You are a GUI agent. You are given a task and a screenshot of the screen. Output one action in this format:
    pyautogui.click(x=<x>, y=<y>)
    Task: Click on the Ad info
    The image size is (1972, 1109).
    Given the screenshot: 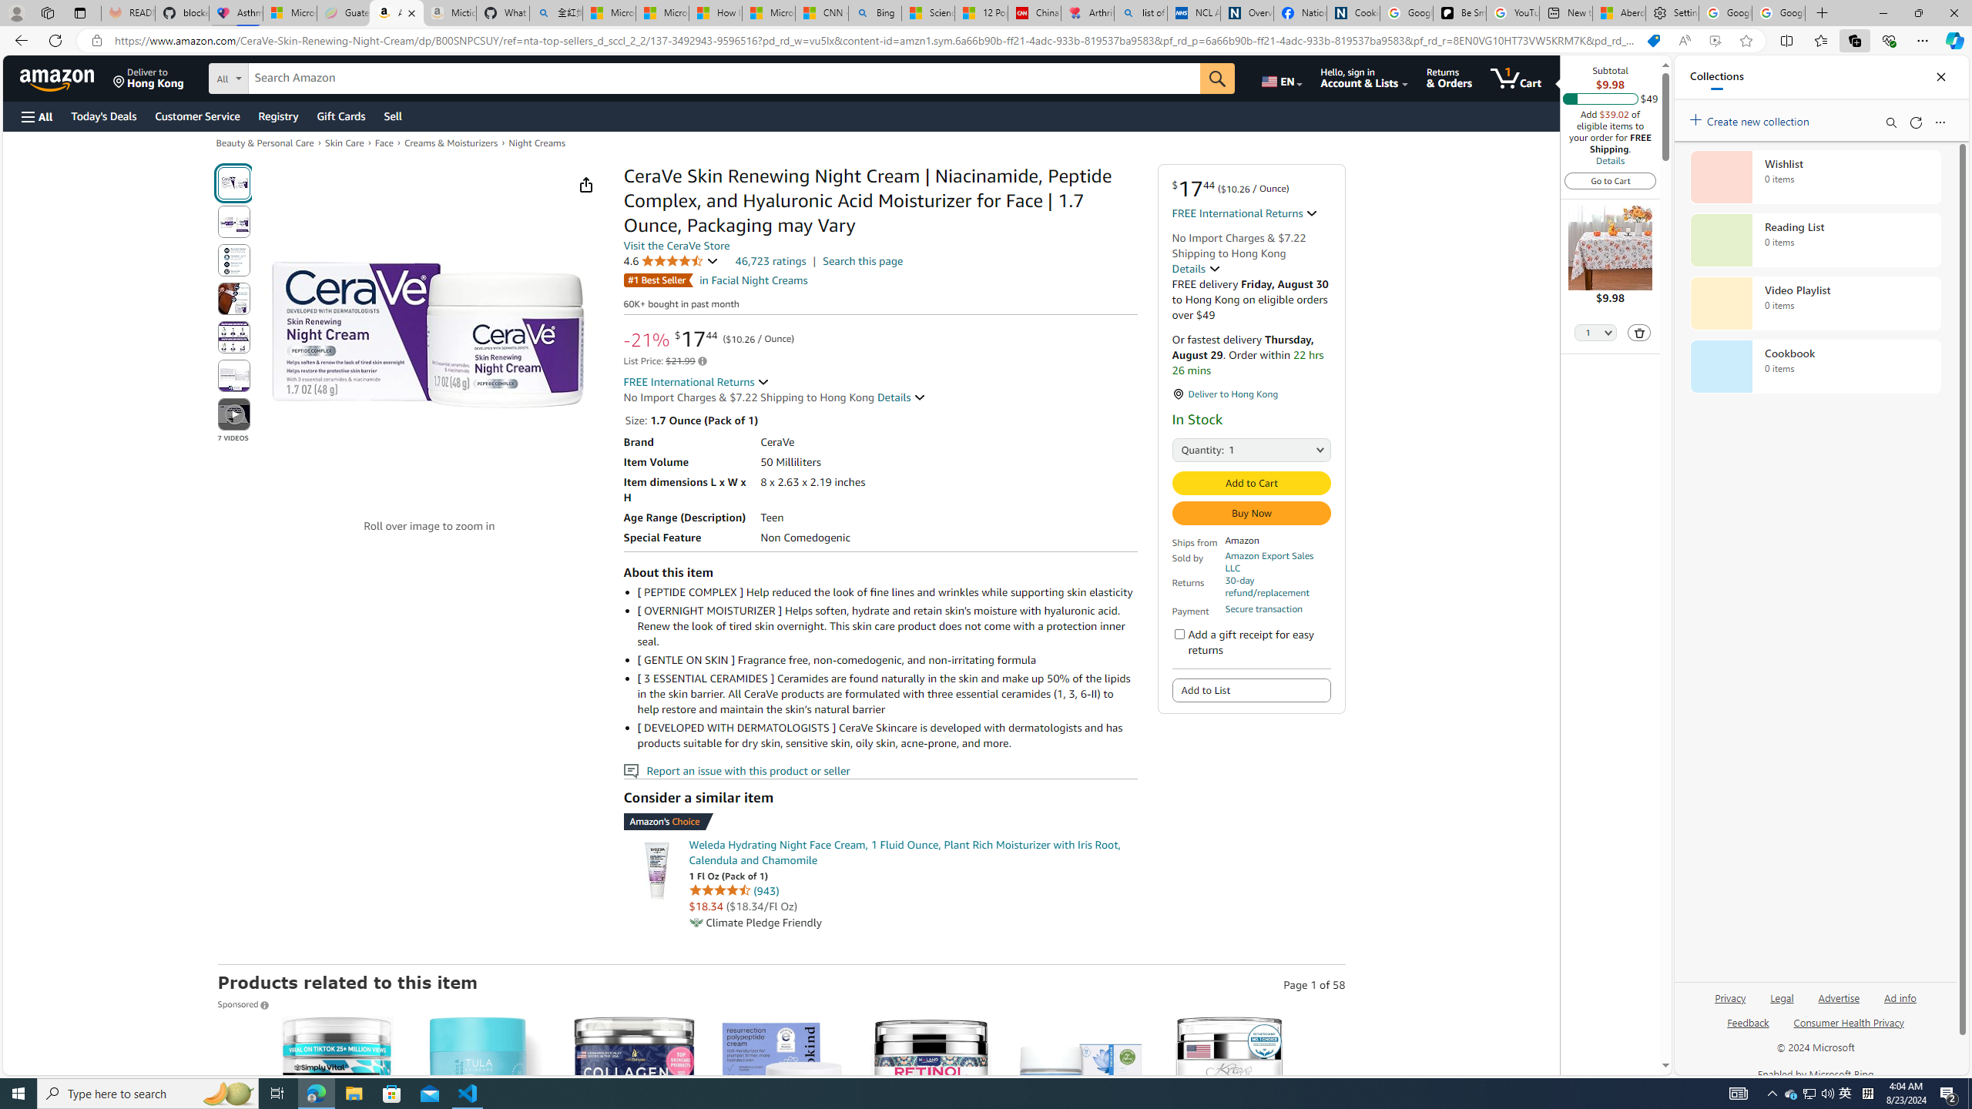 What is the action you would take?
    pyautogui.click(x=1900, y=1004)
    